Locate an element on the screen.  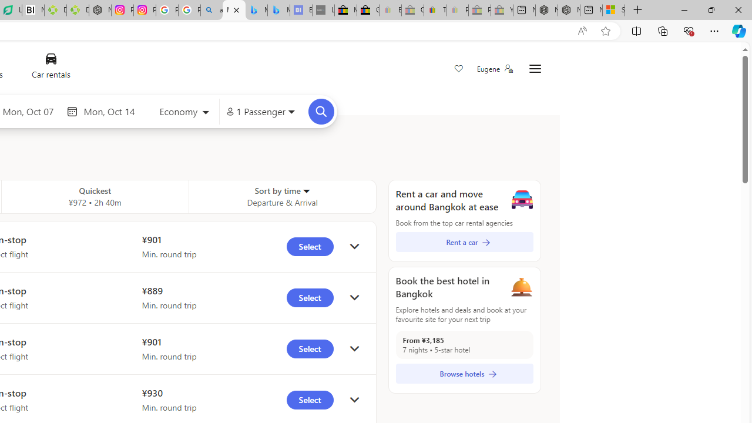
Rent a car is located at coordinates (464, 242).